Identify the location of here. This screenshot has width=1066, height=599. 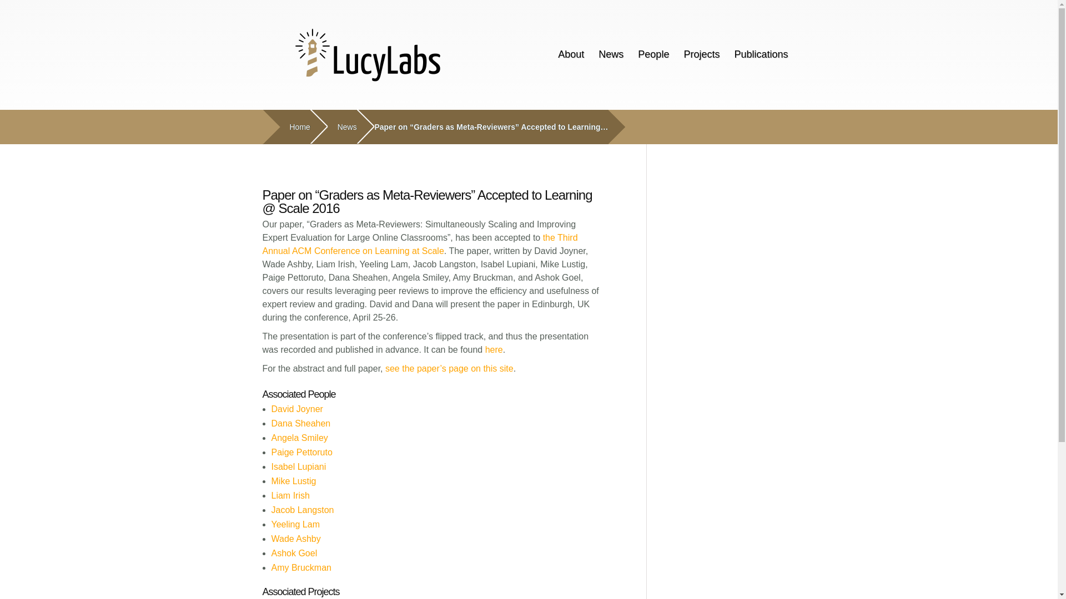
(494, 349).